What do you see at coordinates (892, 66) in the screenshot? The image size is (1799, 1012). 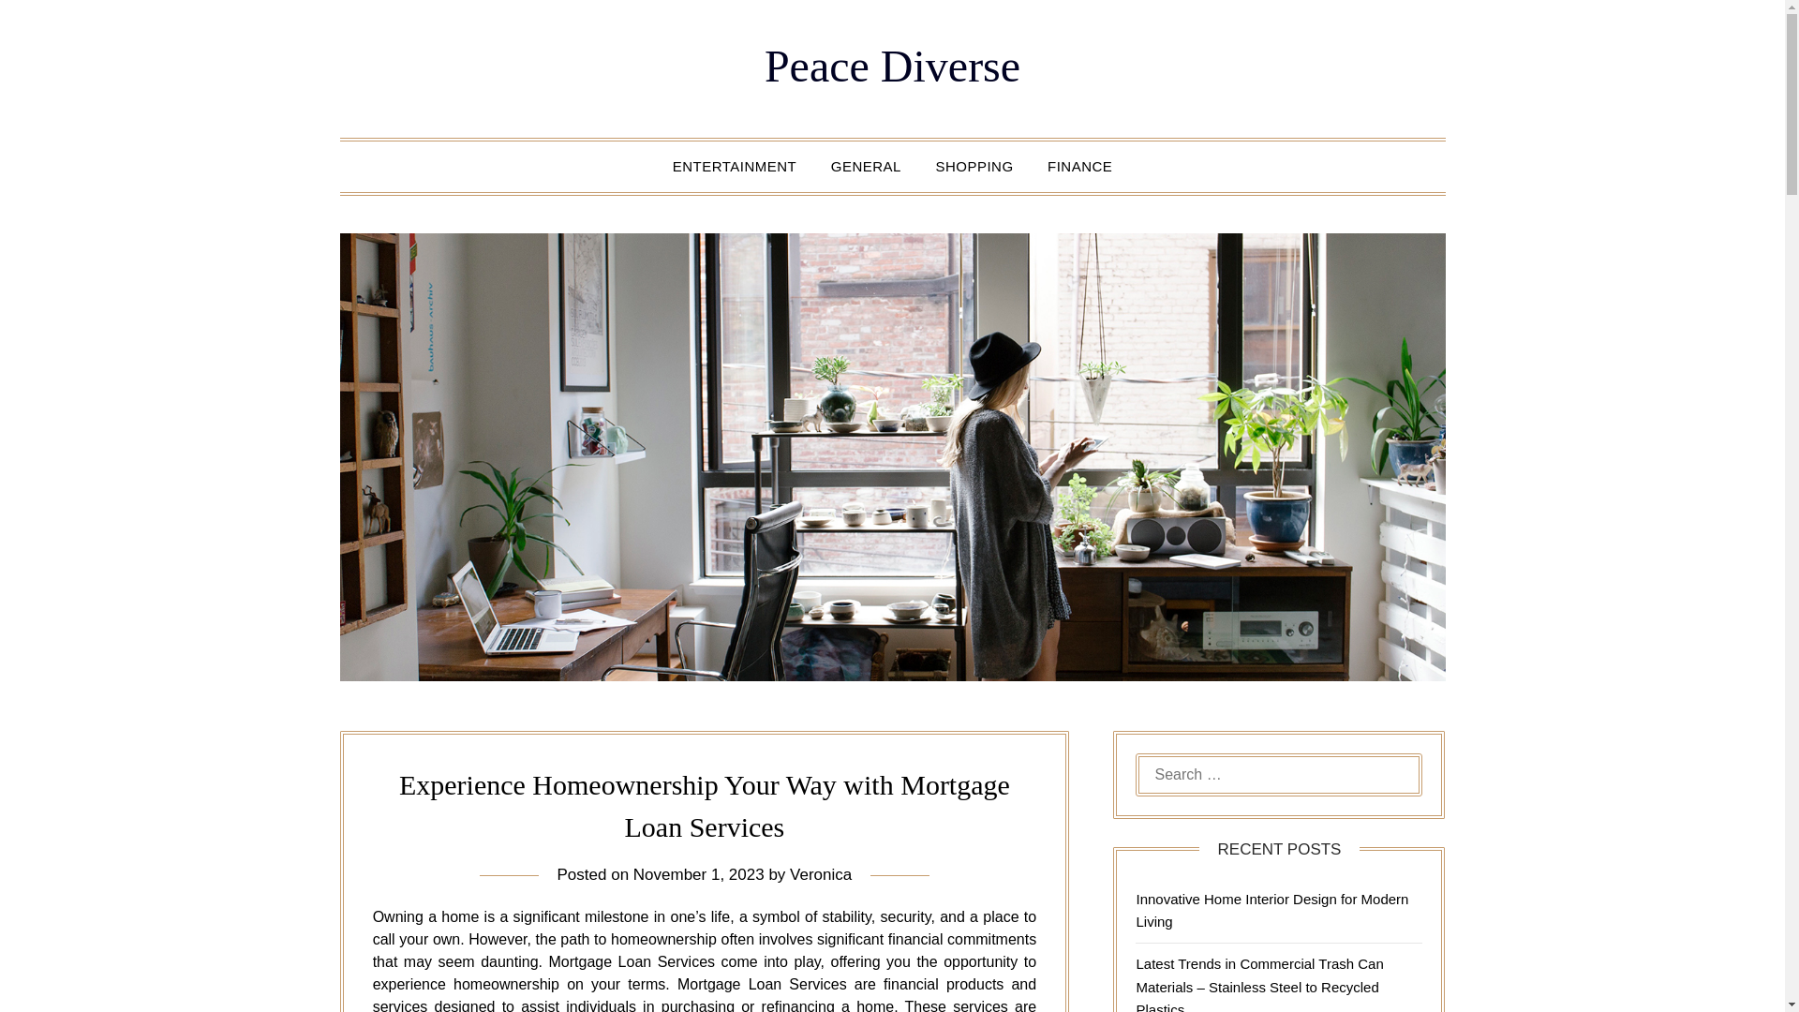 I see `Peace Diverse` at bounding box center [892, 66].